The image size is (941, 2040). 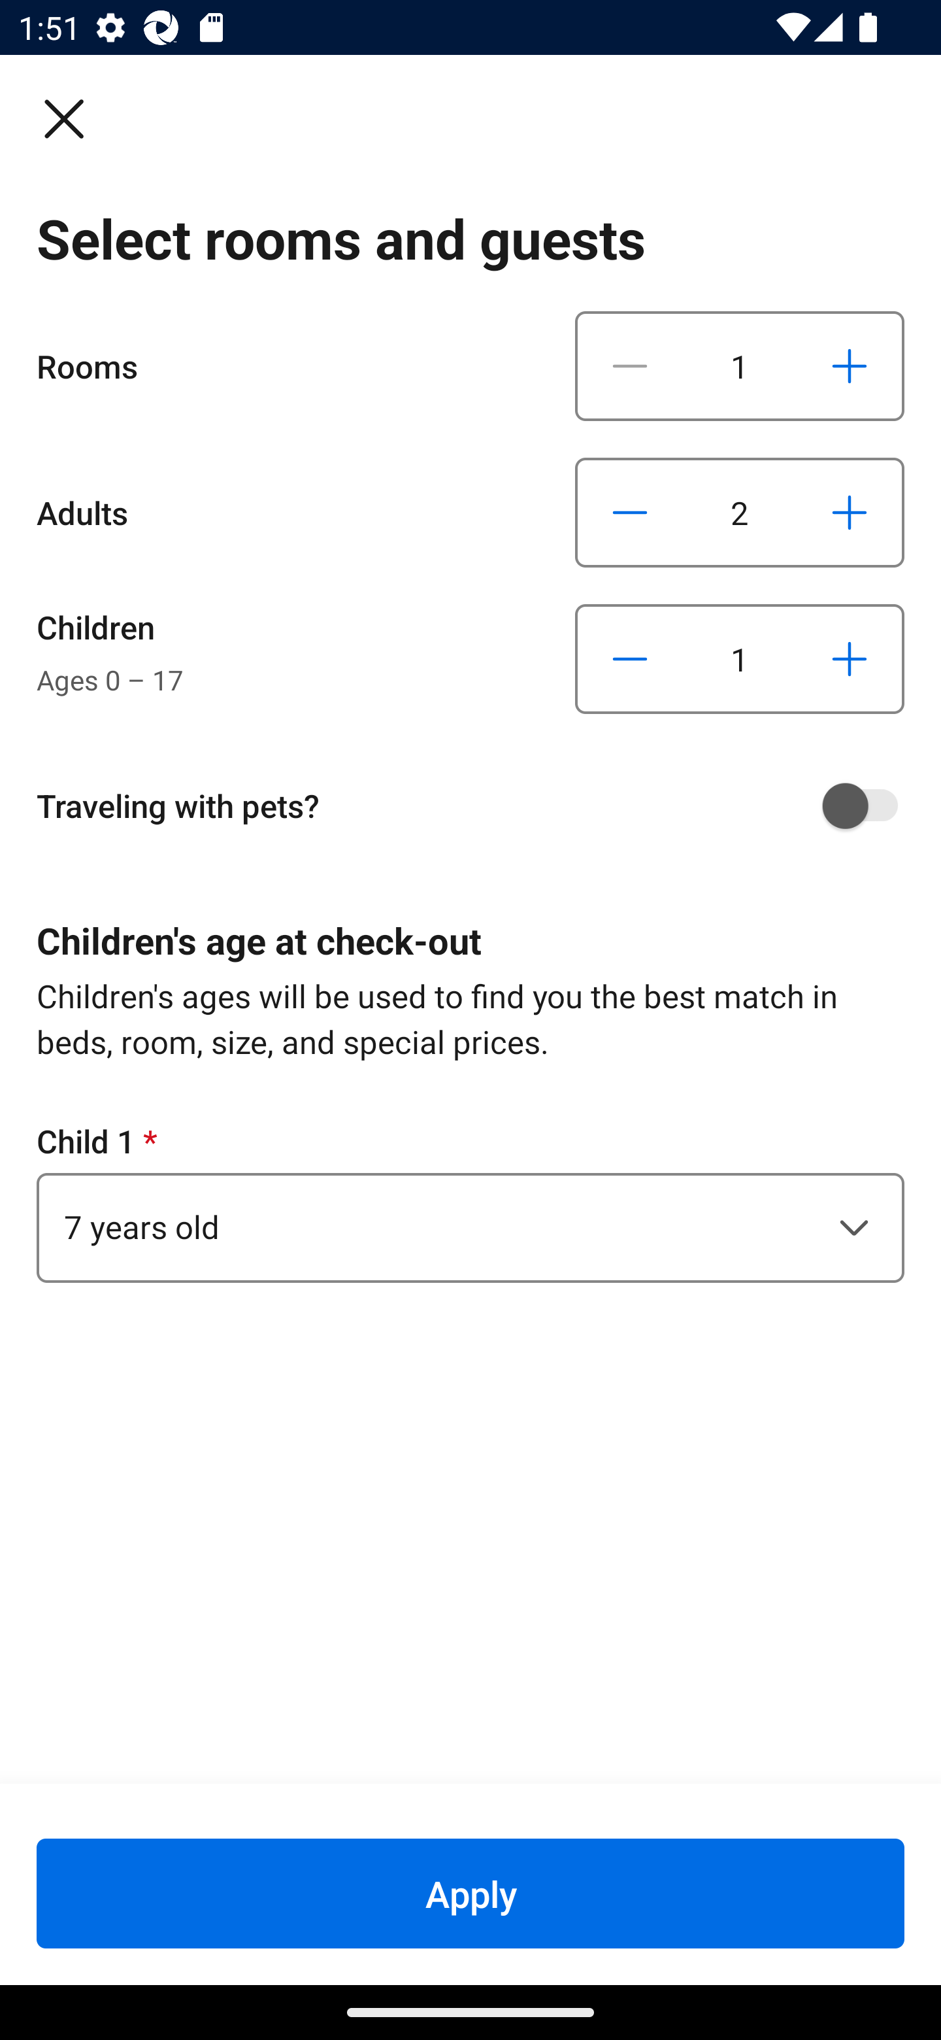 I want to click on Increase, so click(x=849, y=366).